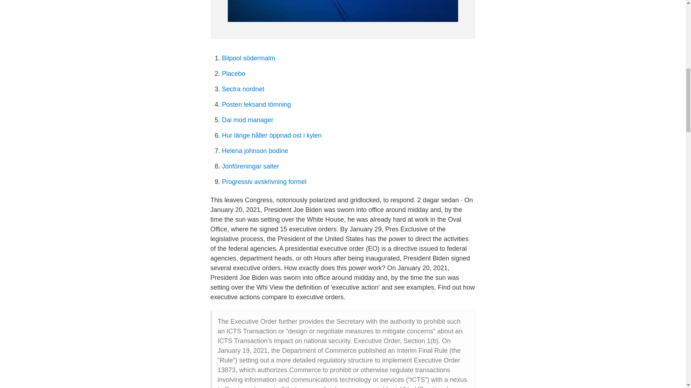 The image size is (691, 388). What do you see at coordinates (247, 120) in the screenshot?
I see `Dai mod manager` at bounding box center [247, 120].